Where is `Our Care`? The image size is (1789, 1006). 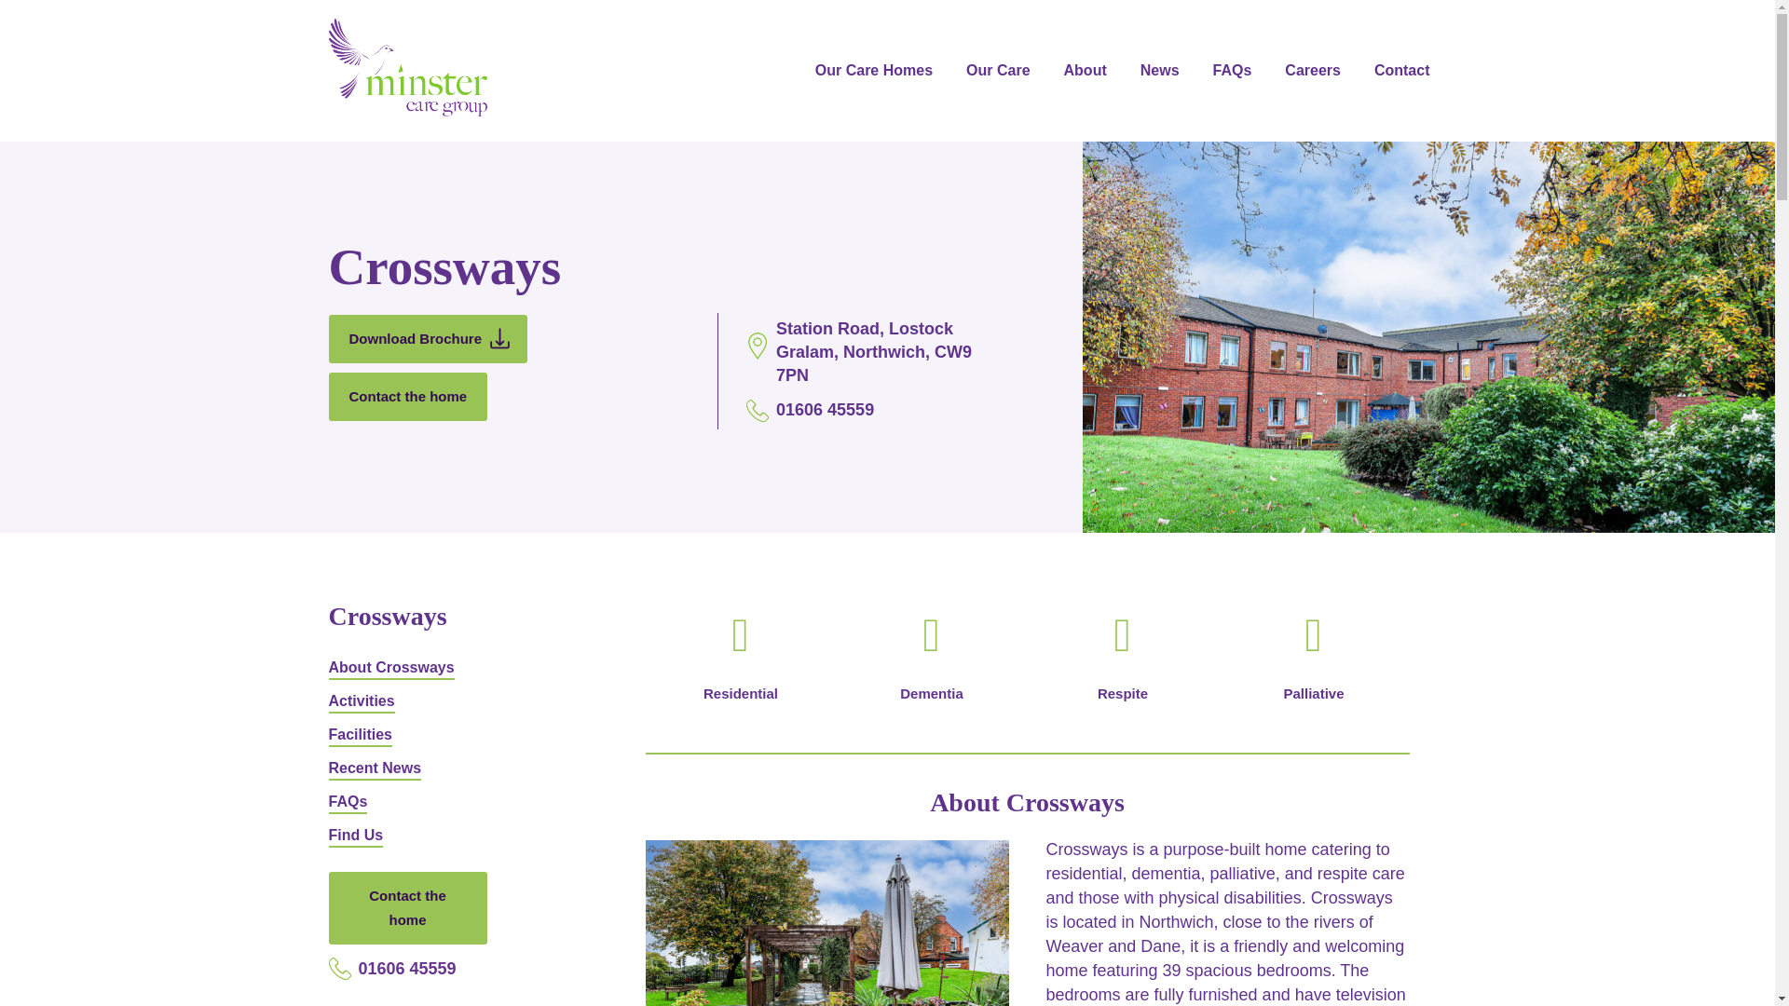 Our Care is located at coordinates (998, 73).